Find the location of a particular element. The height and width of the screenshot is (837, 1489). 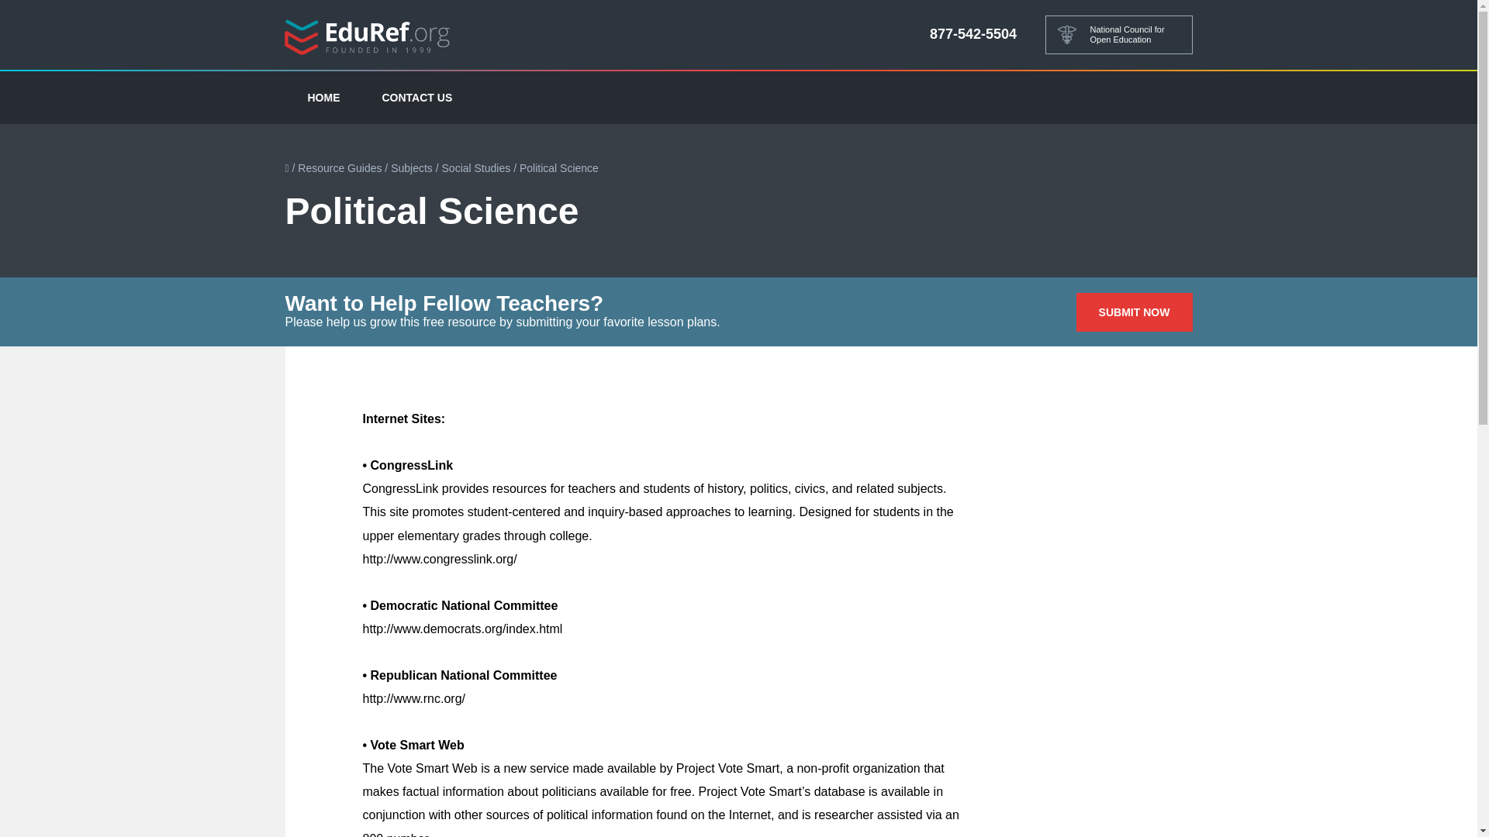

Subjects is located at coordinates (411, 167).